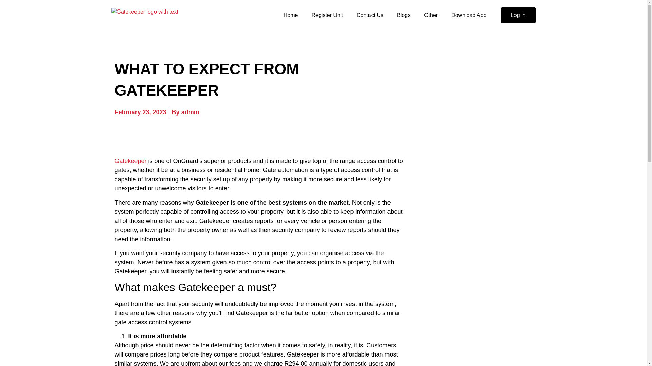  Describe the element at coordinates (469, 15) in the screenshot. I see `Download App` at that location.